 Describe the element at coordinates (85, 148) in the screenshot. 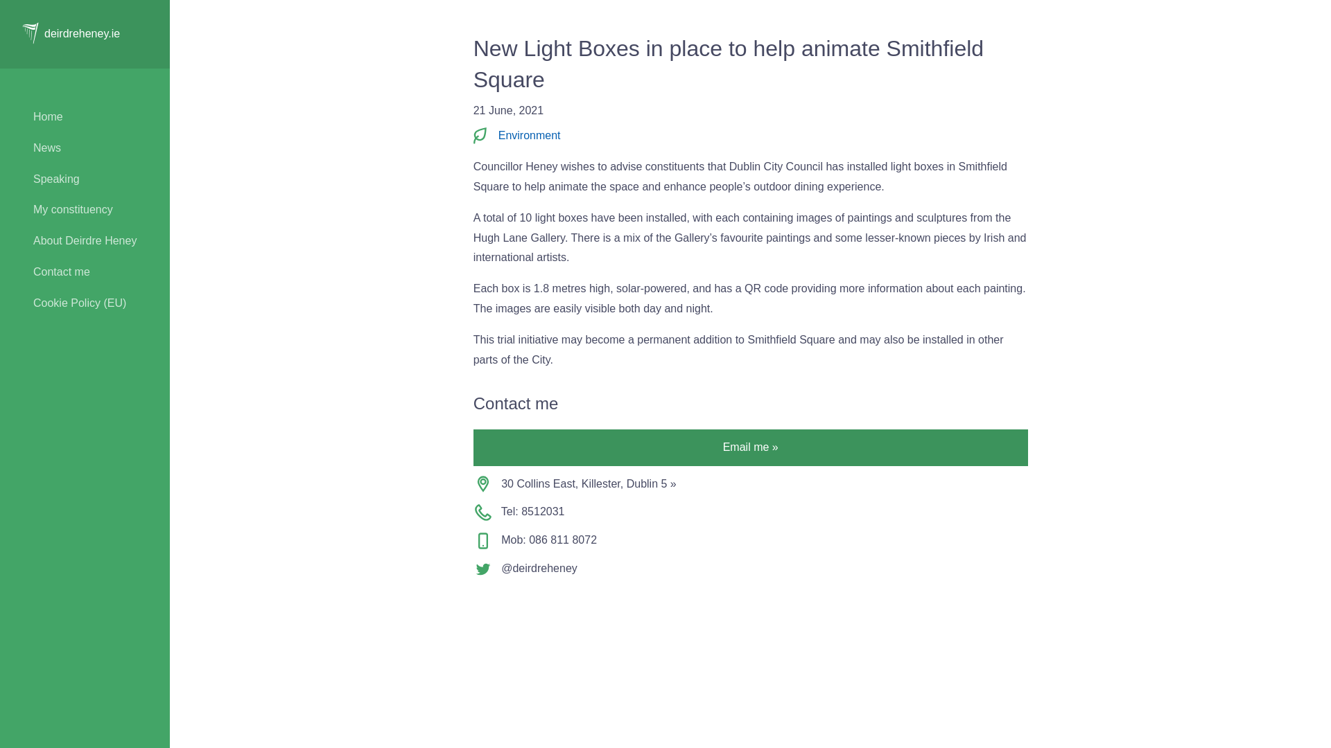

I see `News` at that location.